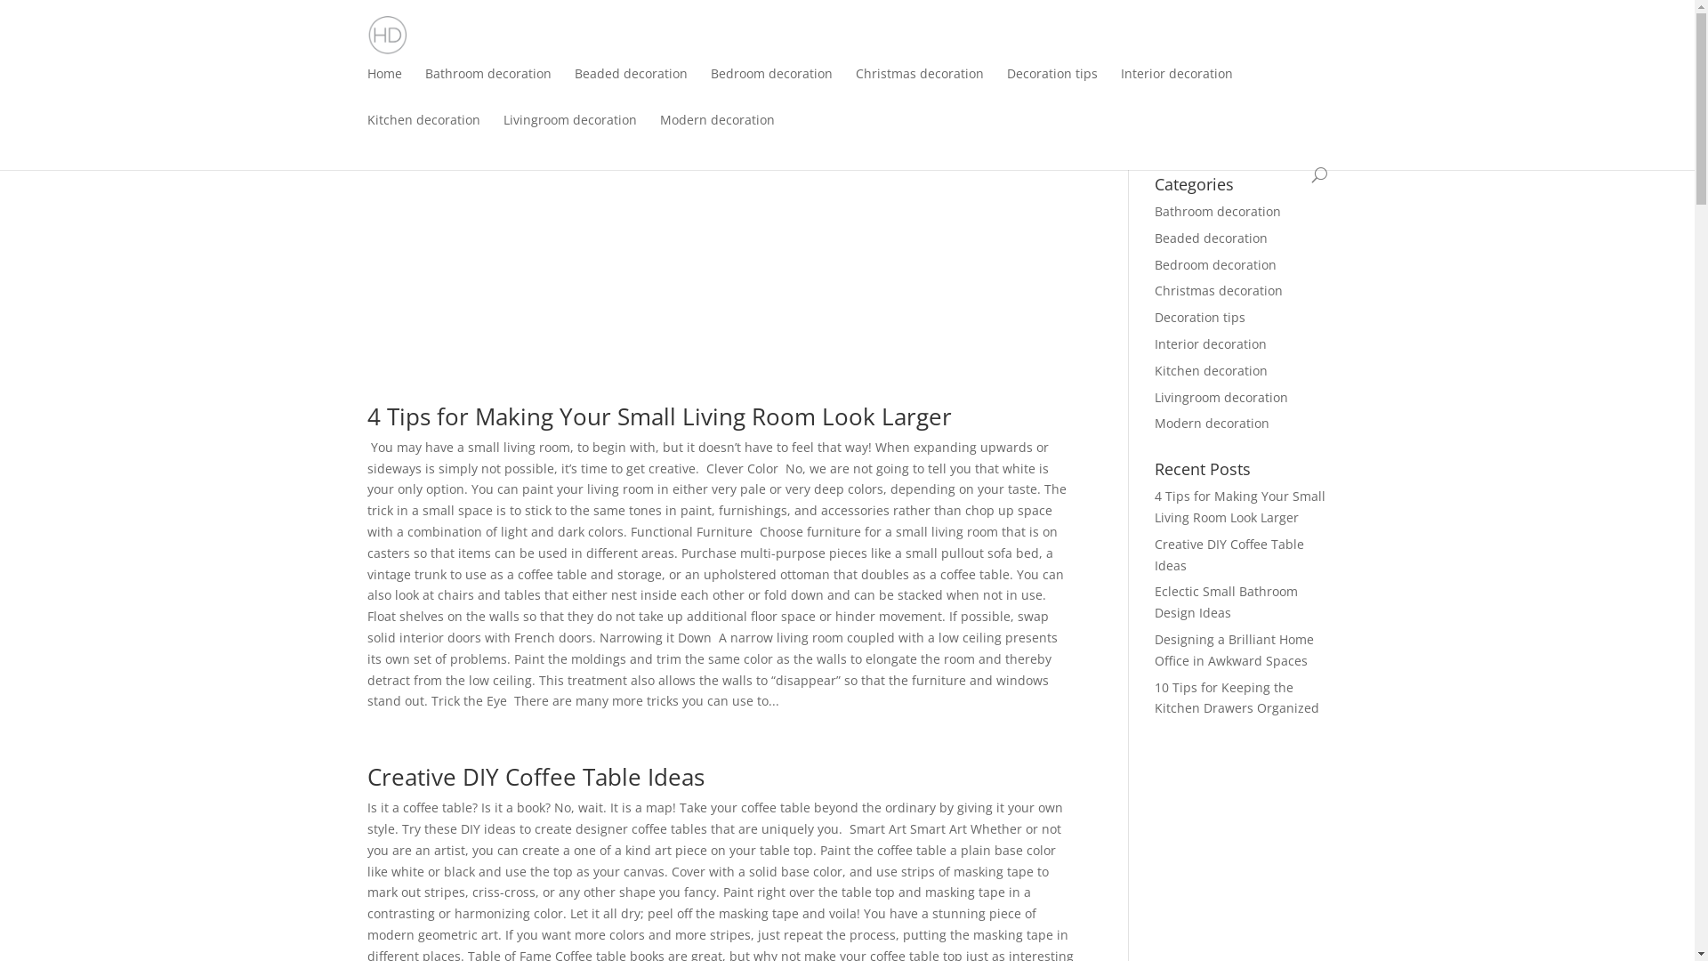 The image size is (1708, 961). Describe the element at coordinates (1212, 370) in the screenshot. I see `Kitchen decoration` at that location.